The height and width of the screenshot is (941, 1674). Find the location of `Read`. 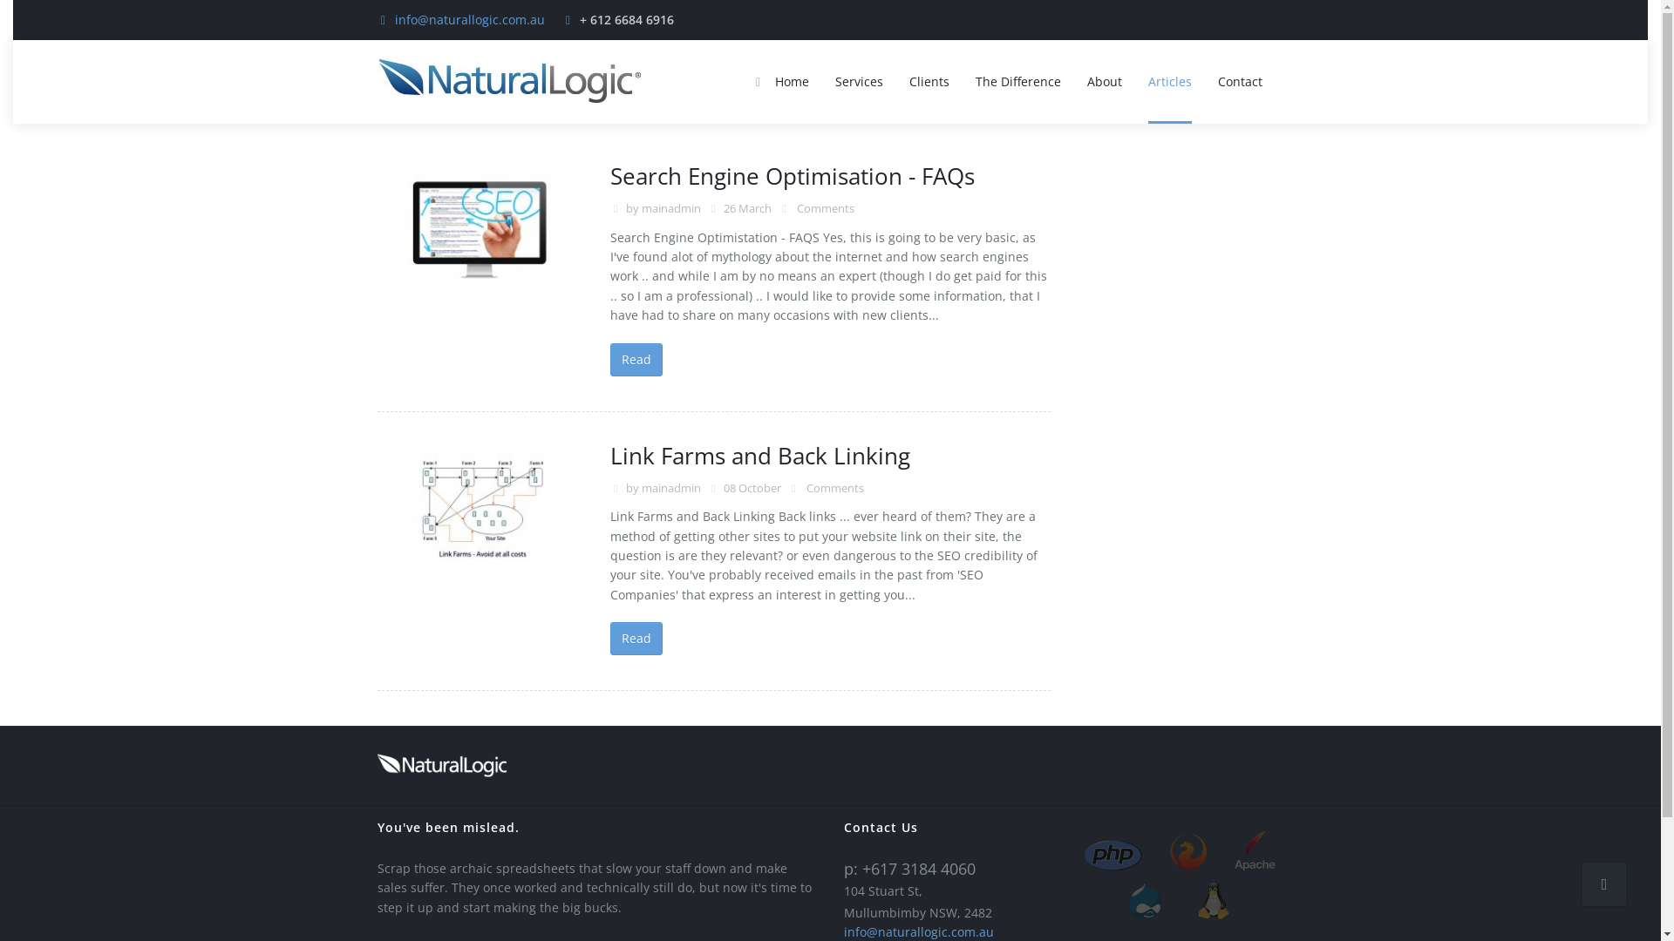

Read is located at coordinates (636, 360).